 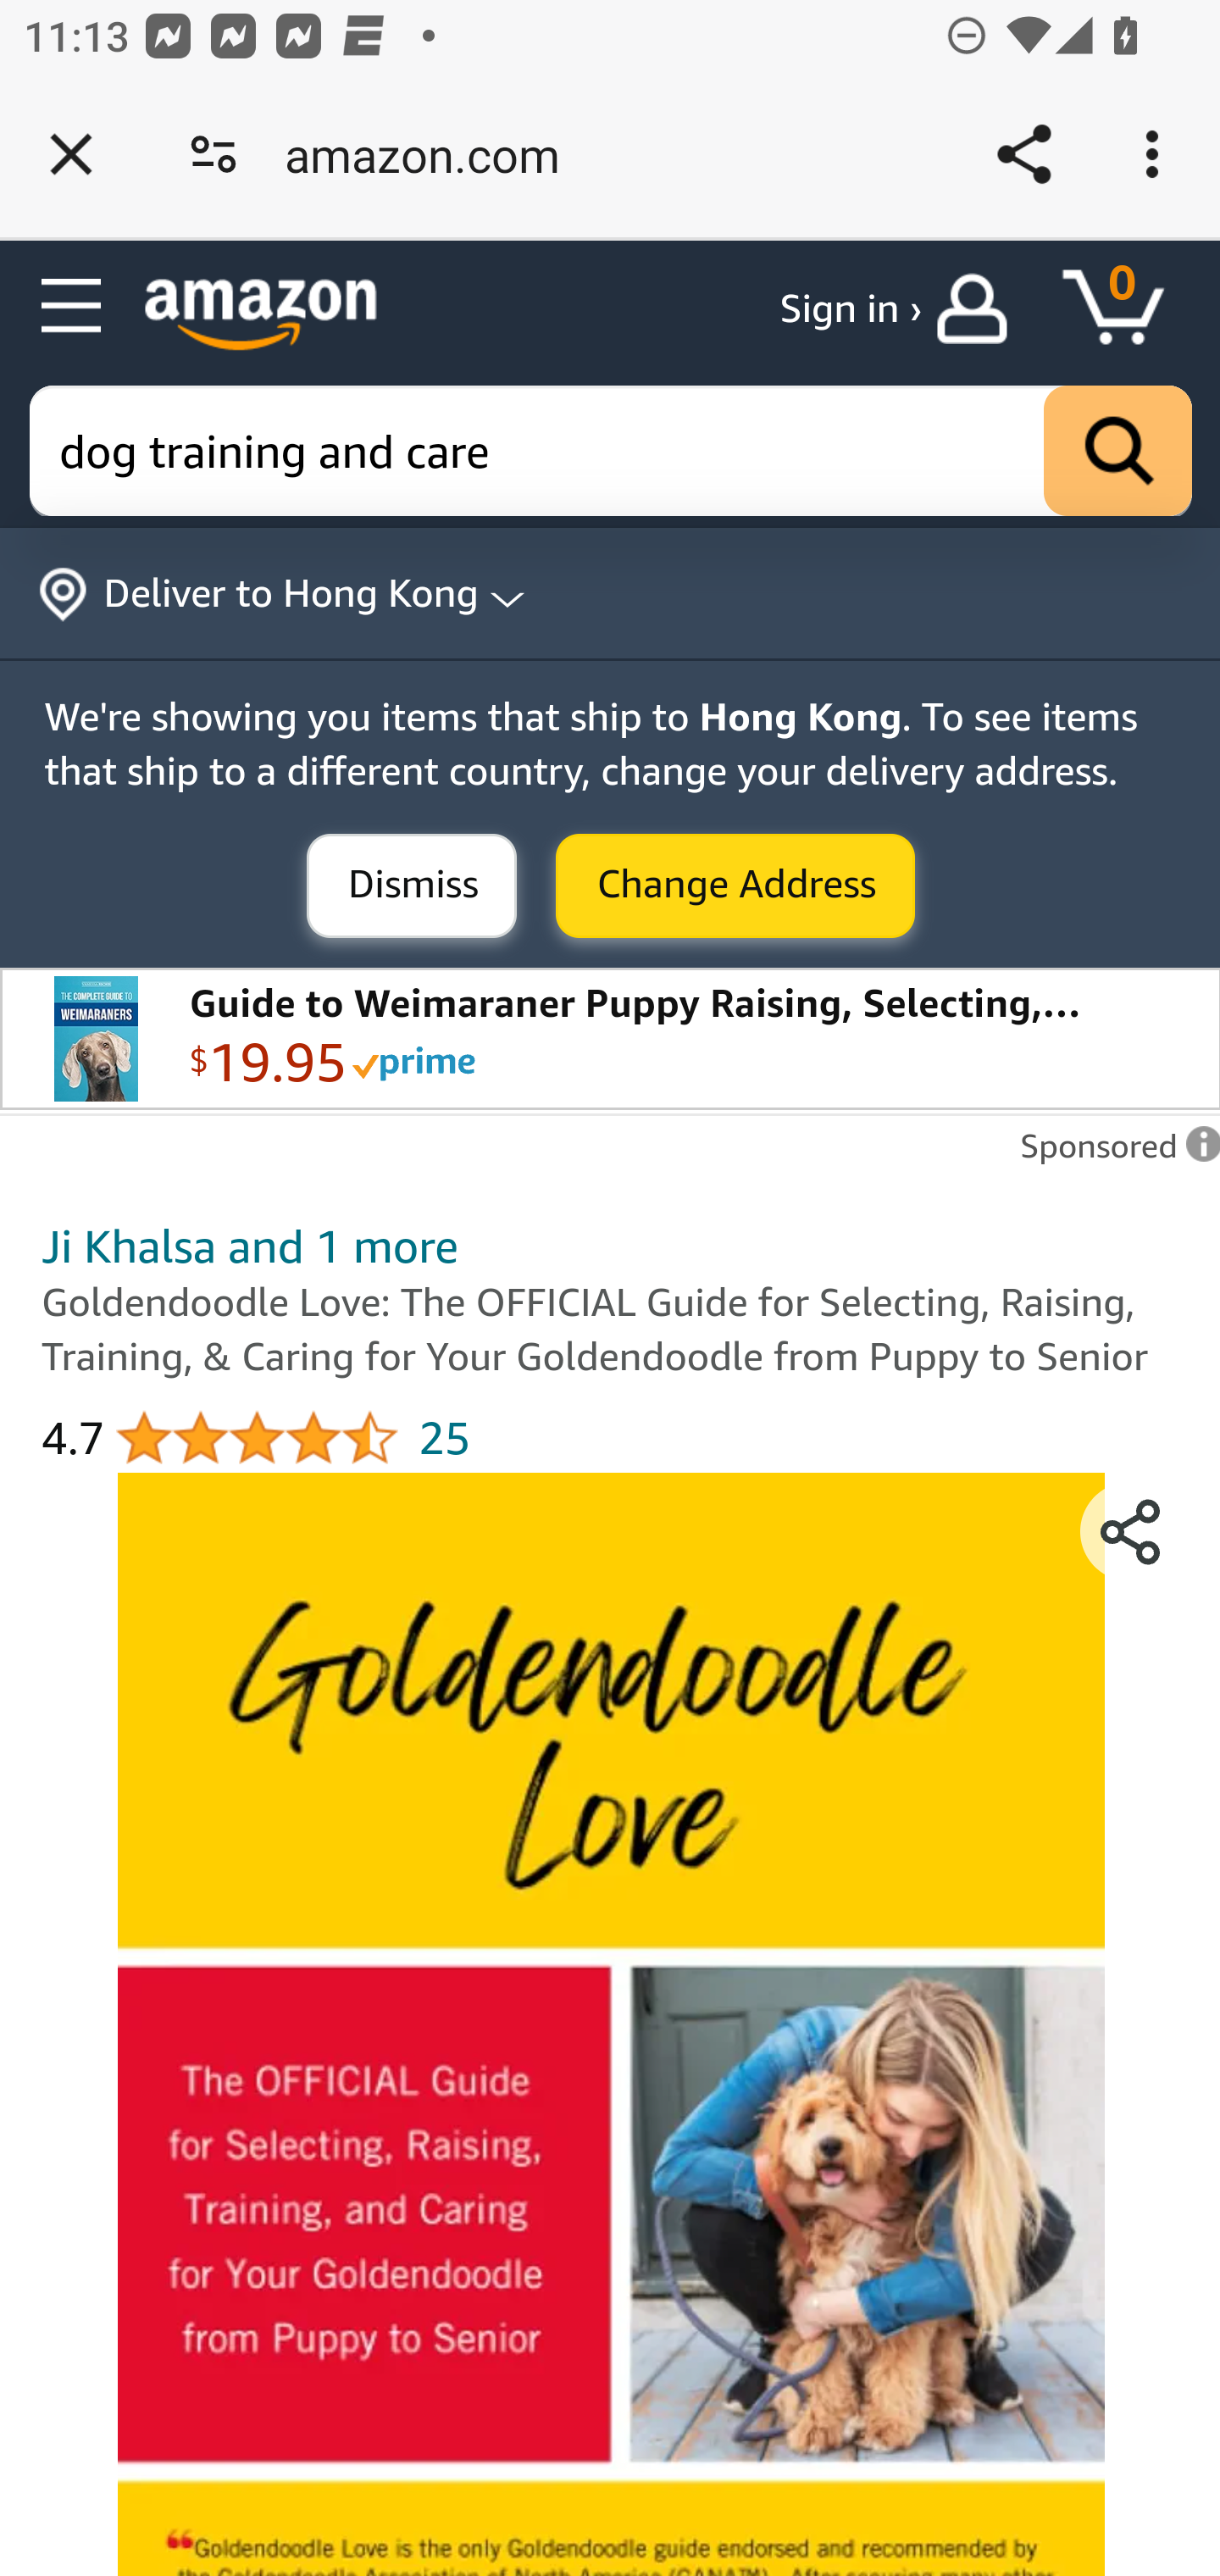 What do you see at coordinates (1157, 154) in the screenshot?
I see `Customize and control Google Chrome` at bounding box center [1157, 154].